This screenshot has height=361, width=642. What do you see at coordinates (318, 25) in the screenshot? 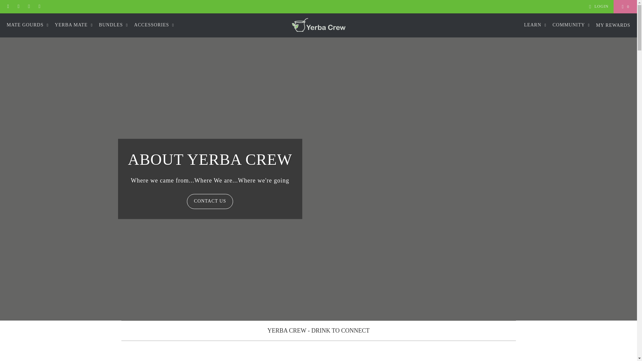
I see `Yerba Crew` at bounding box center [318, 25].